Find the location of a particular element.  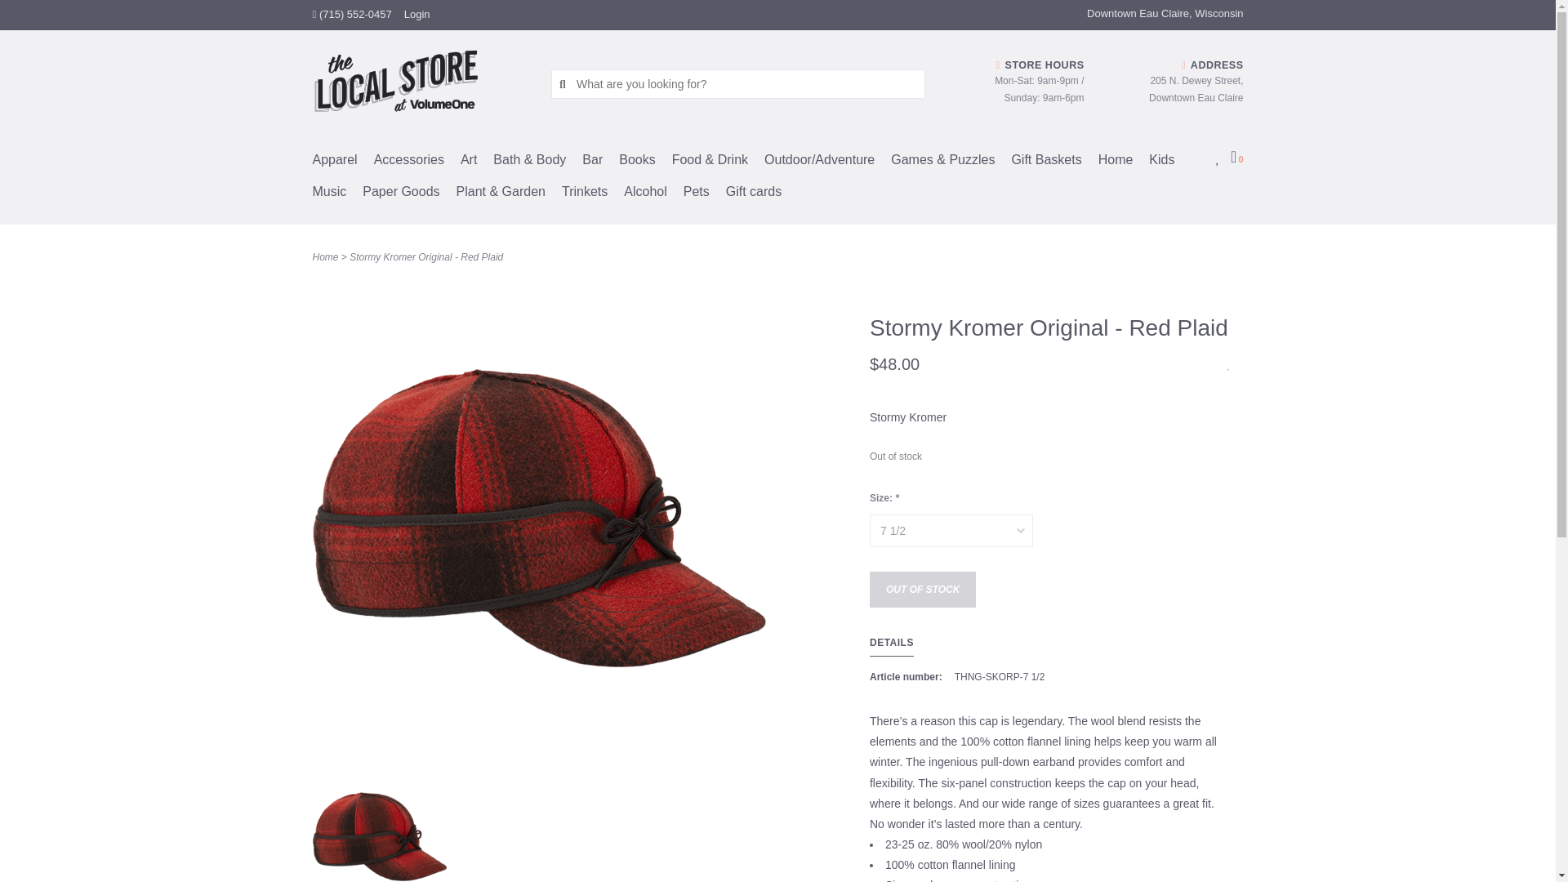

Bar is located at coordinates (600, 165).